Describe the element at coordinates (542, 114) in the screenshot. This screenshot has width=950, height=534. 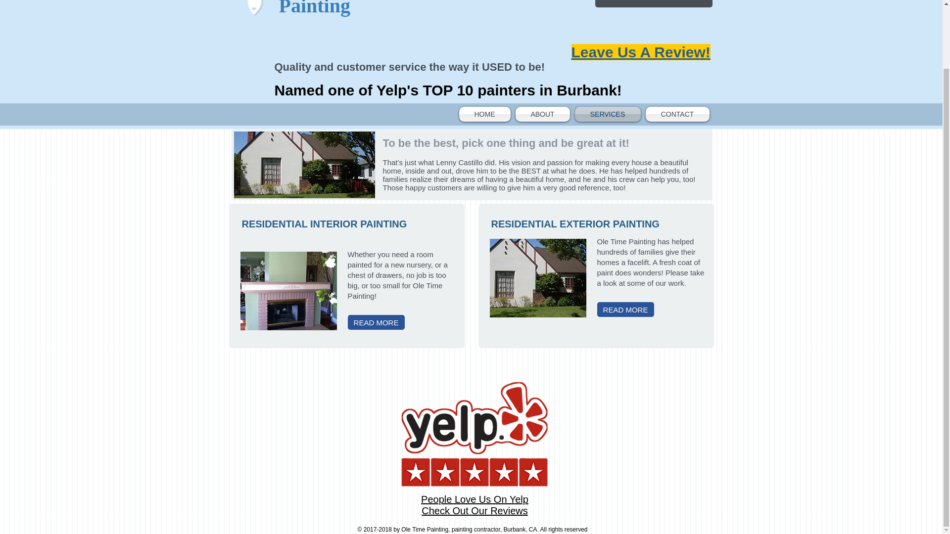
I see `ABOUT` at that location.